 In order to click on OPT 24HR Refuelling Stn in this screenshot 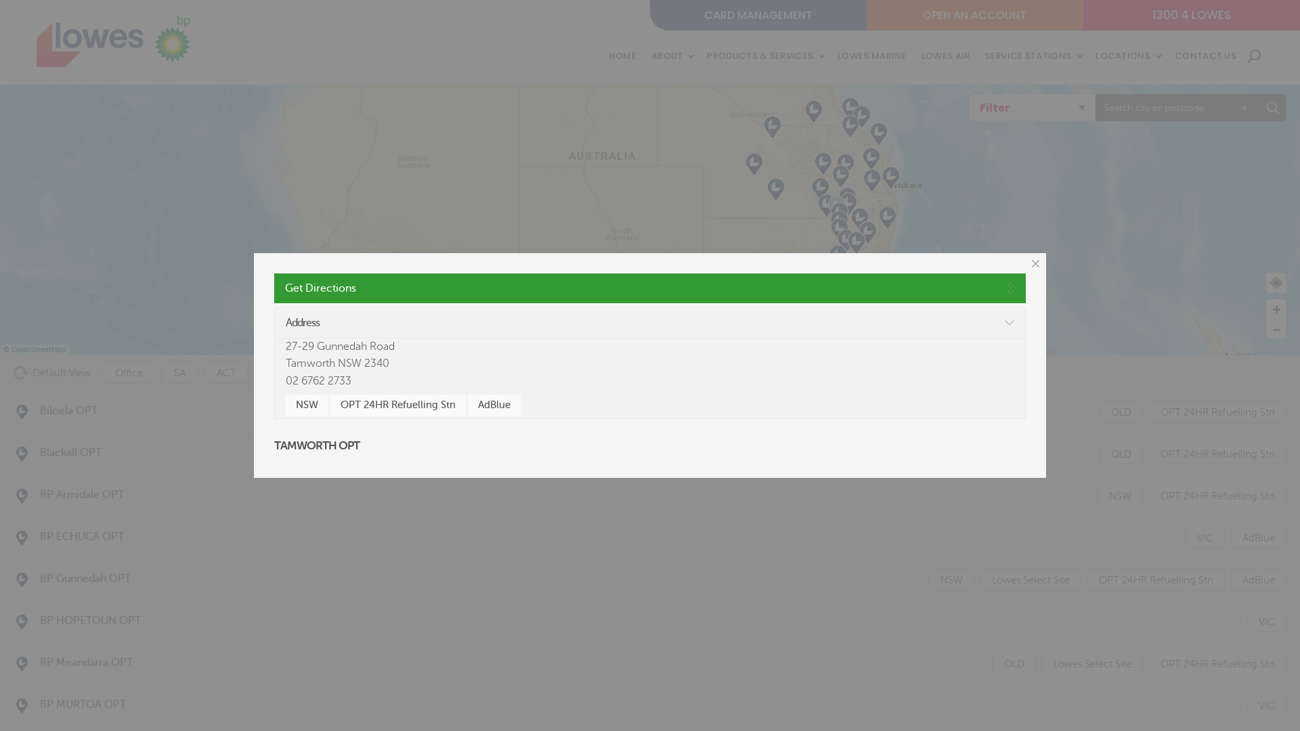, I will do `click(692, 374)`.